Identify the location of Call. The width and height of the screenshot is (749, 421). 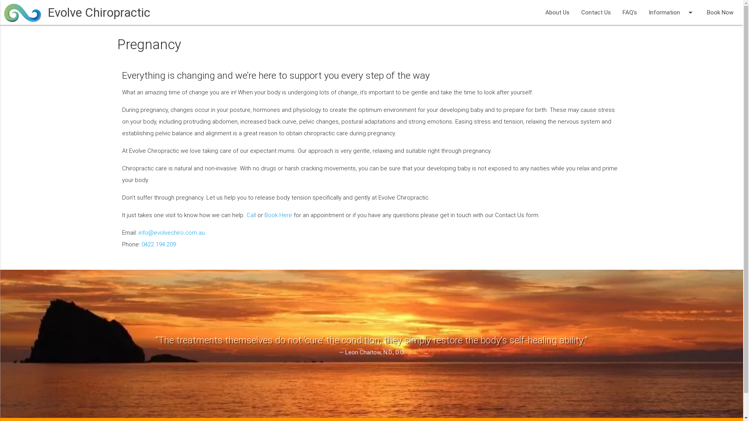
(251, 215).